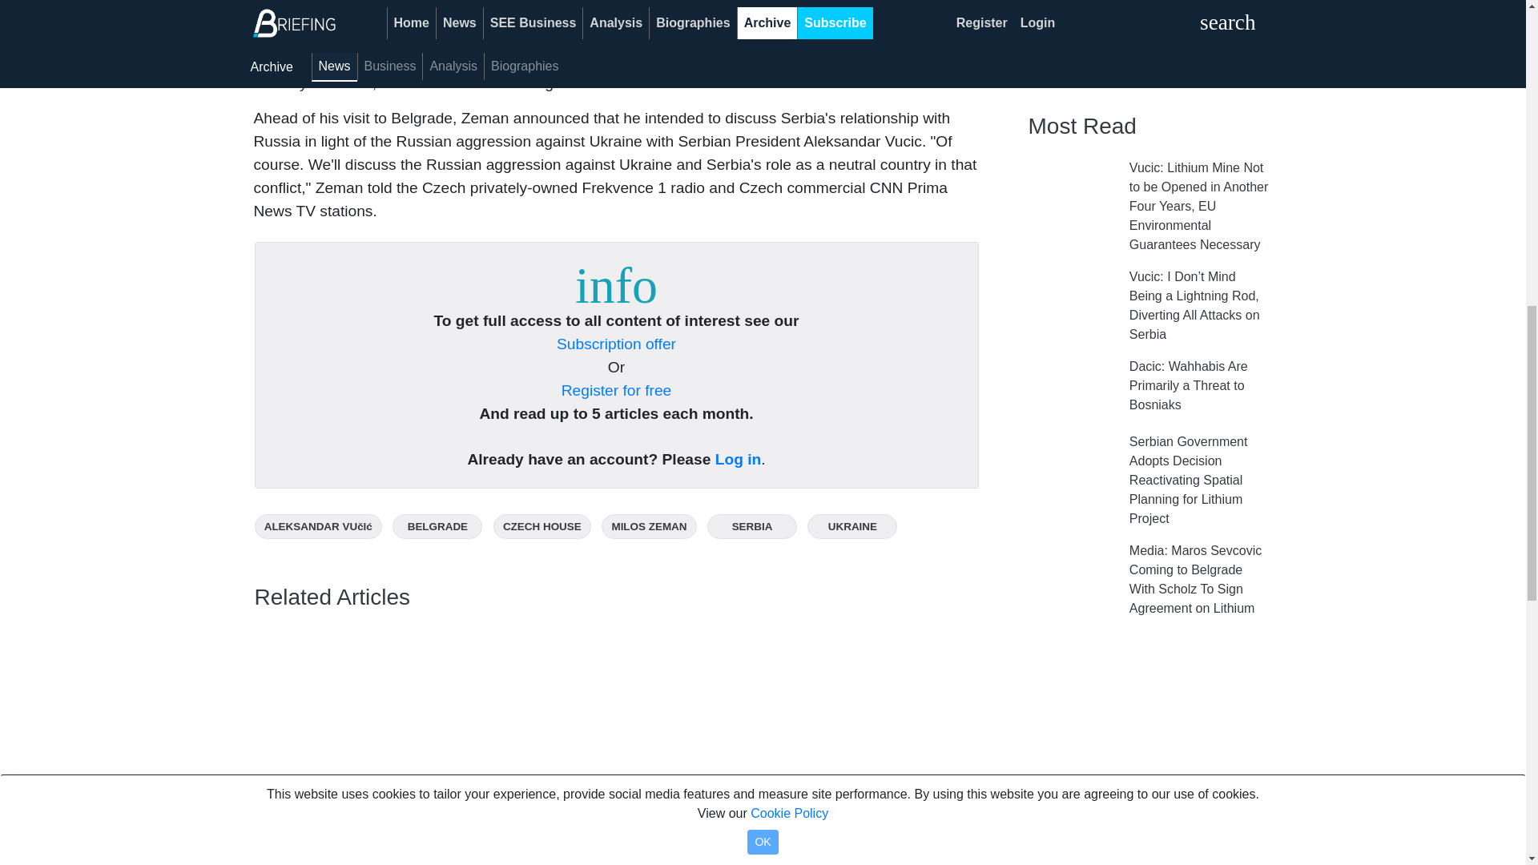  Describe the element at coordinates (738, 459) in the screenshot. I see `Log in` at that location.